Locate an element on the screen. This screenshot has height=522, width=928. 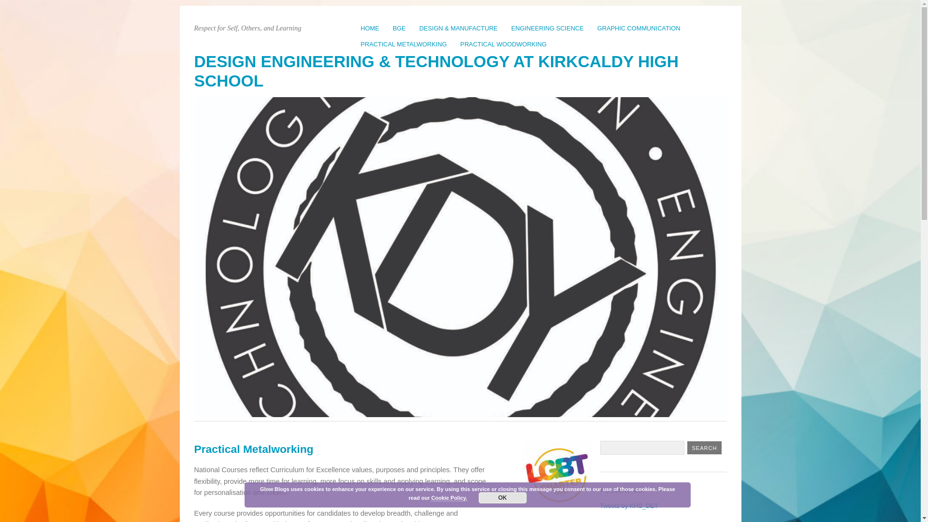
Cookie Policy. is located at coordinates (449, 498).